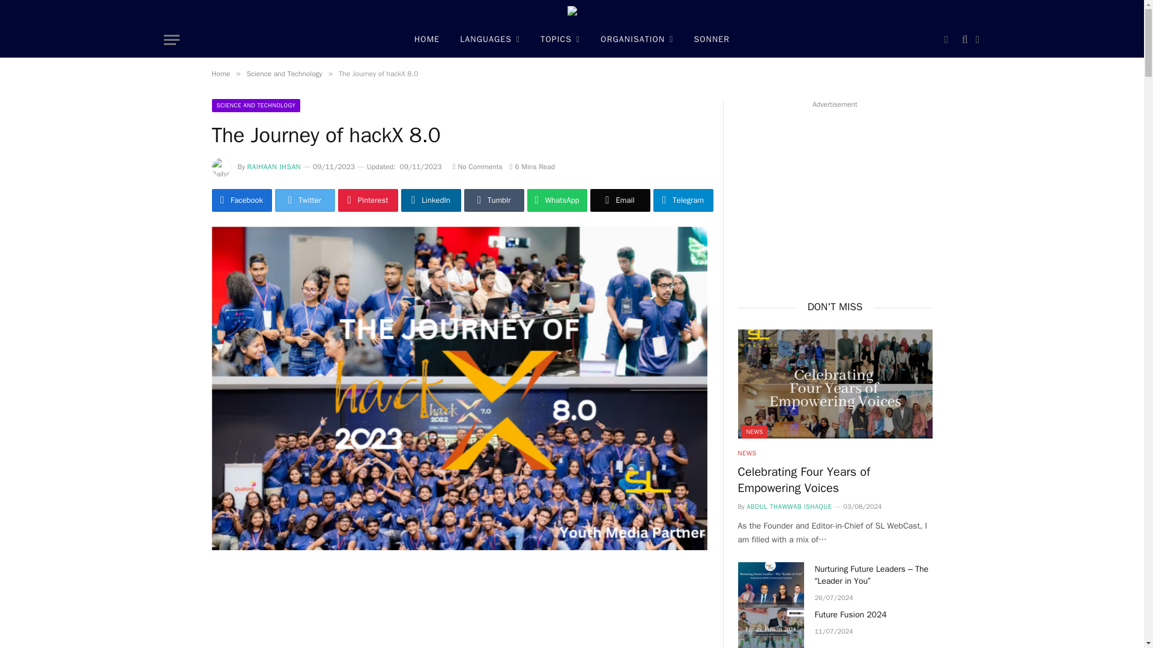  Describe the element at coordinates (560, 40) in the screenshot. I see `TOPICS` at that location.